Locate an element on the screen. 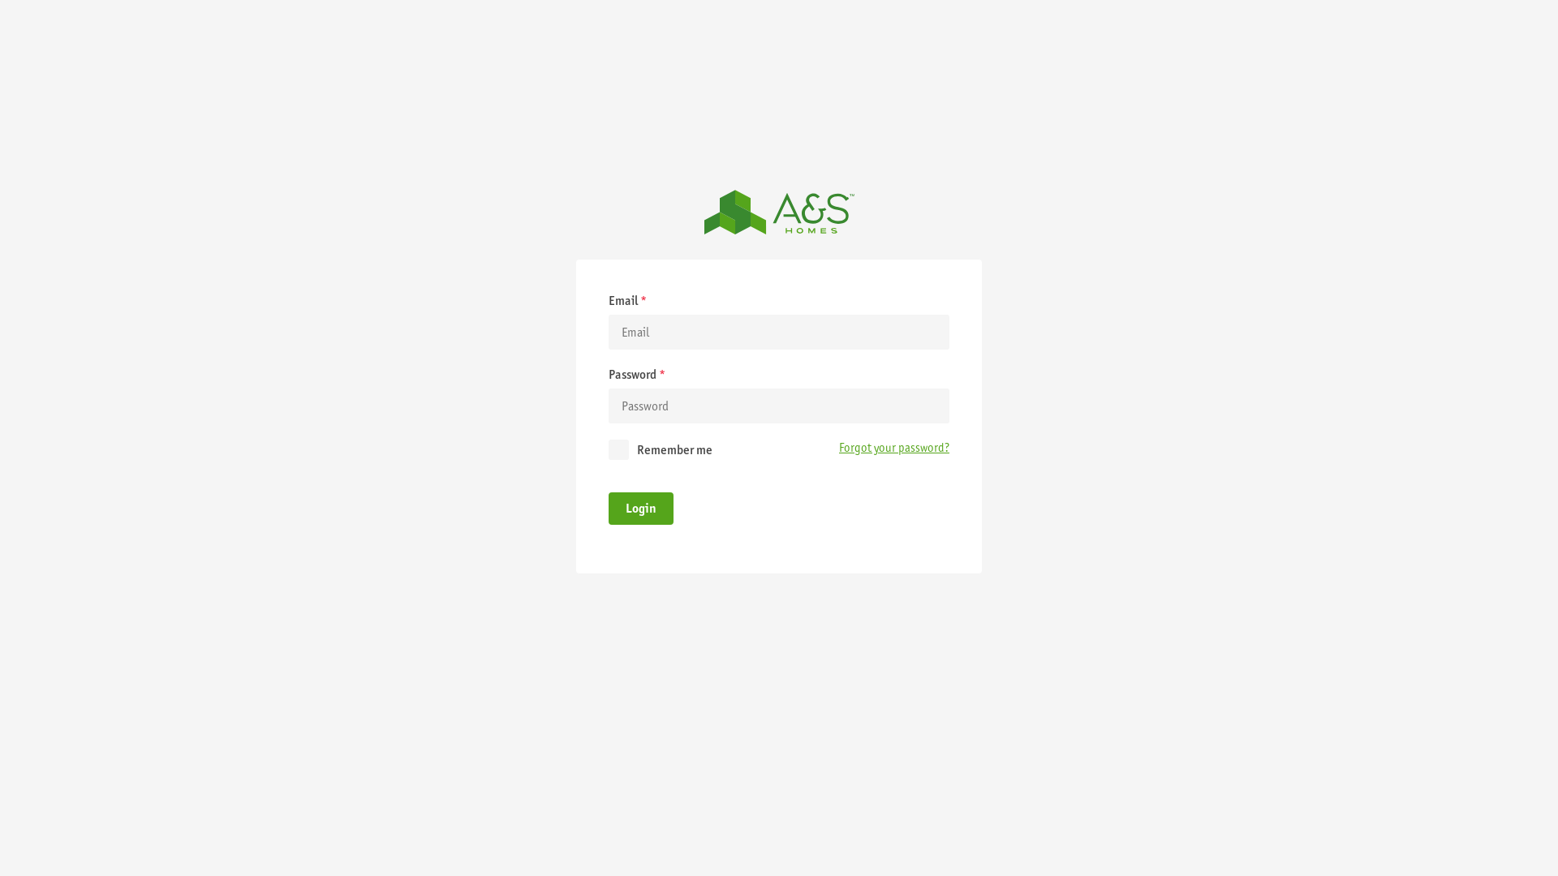  Forgot your password? is located at coordinates (894, 448).